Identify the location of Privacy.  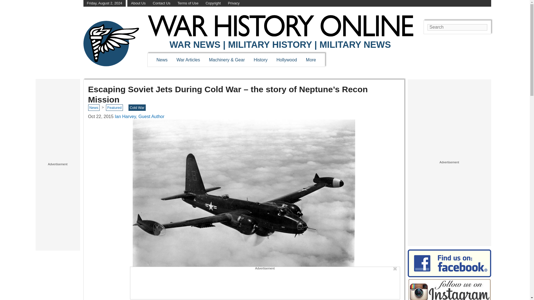
(234, 3).